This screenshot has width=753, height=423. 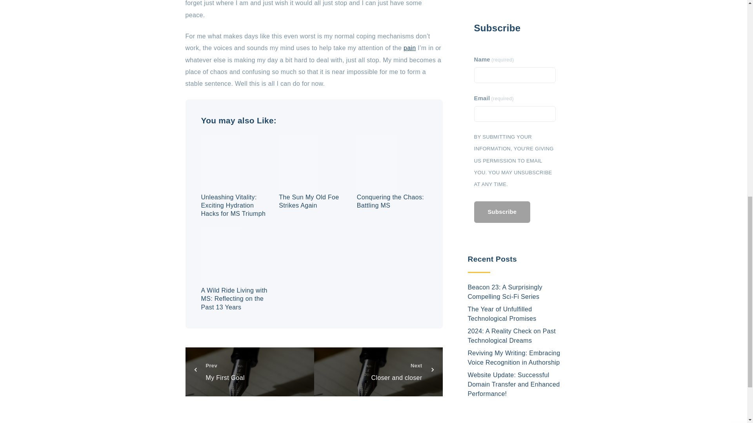 What do you see at coordinates (249, 371) in the screenshot?
I see `pain` at bounding box center [249, 371].